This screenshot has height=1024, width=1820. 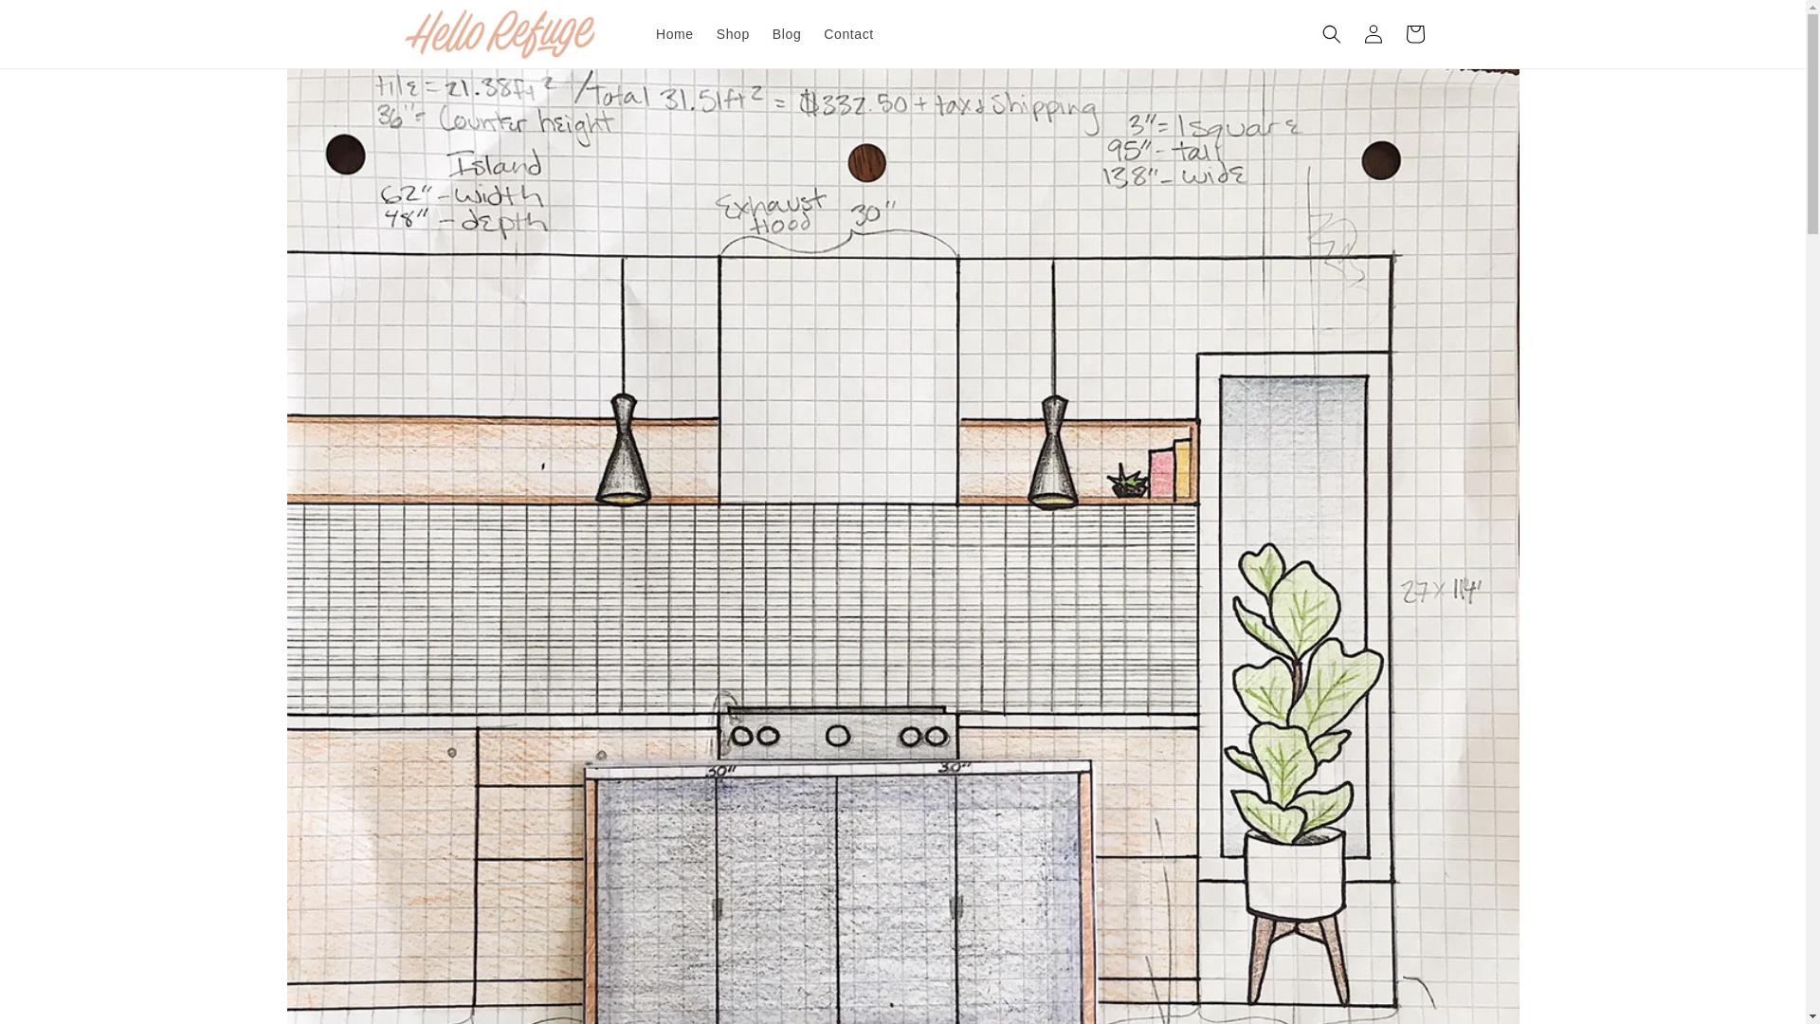 What do you see at coordinates (675, 34) in the screenshot?
I see `Home` at bounding box center [675, 34].